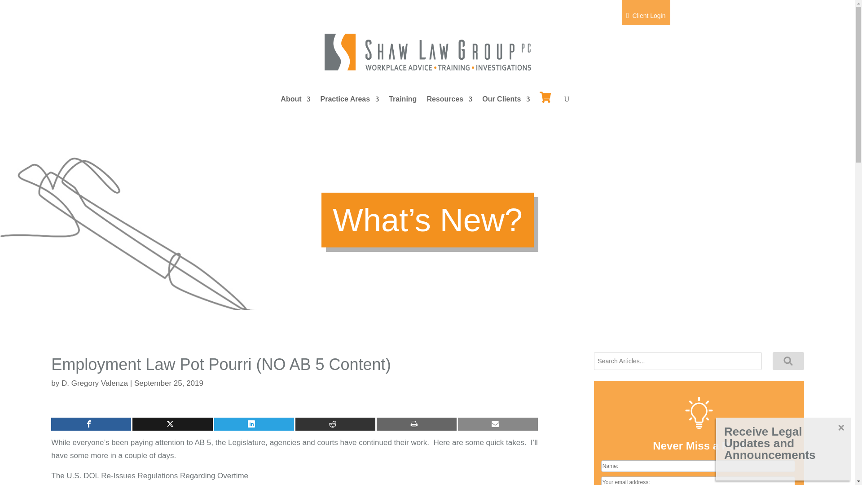  I want to click on Our Clients, so click(506, 101).